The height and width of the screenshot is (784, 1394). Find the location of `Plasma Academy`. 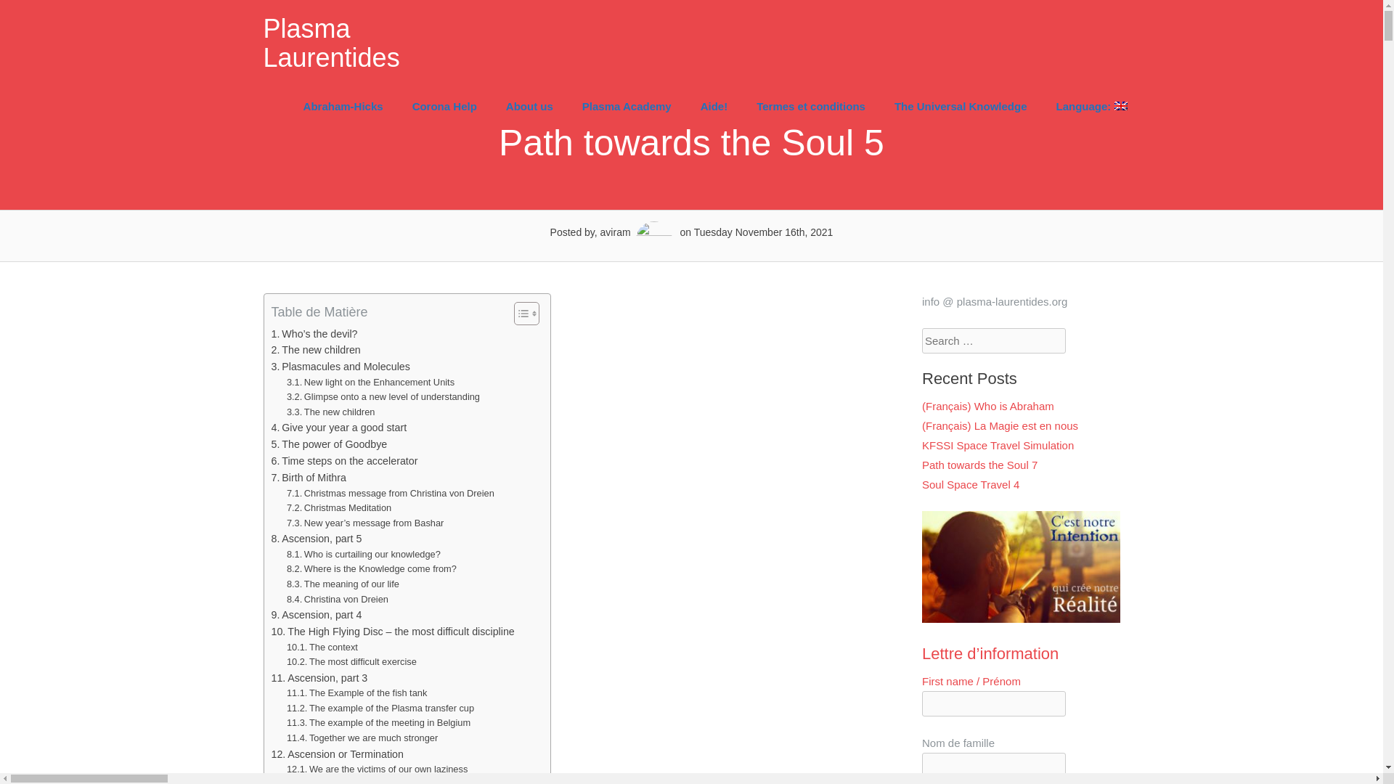

Plasma Academy is located at coordinates (626, 106).